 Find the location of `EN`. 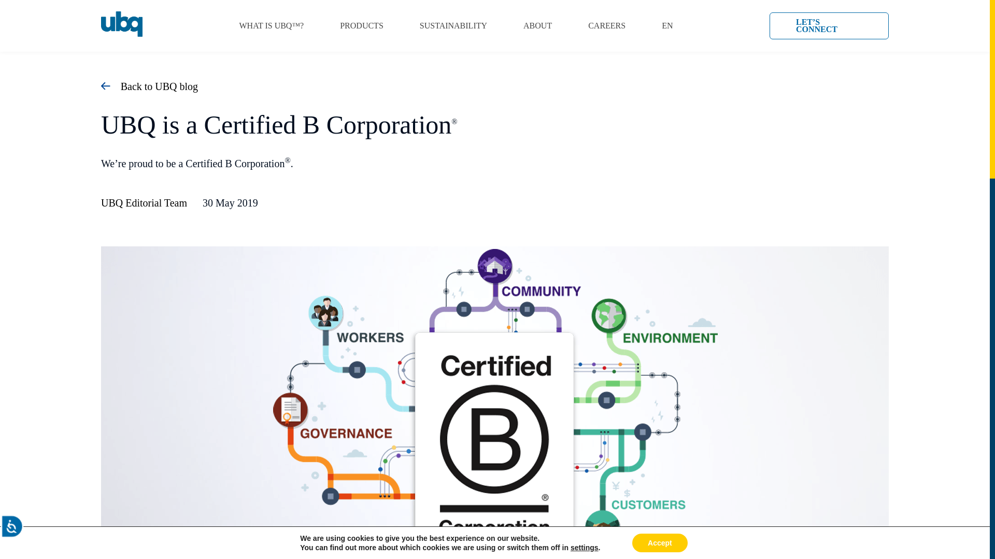

EN is located at coordinates (666, 25).